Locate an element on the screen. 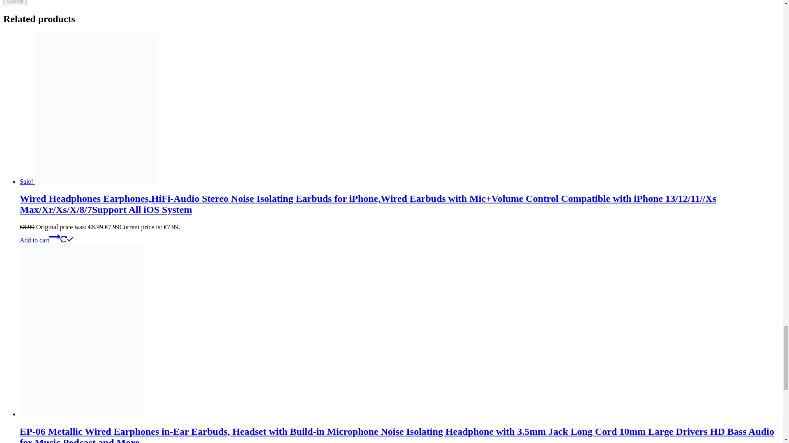 This screenshot has width=789, height=443. Add to cartContinue Loading Done is located at coordinates (46, 240).